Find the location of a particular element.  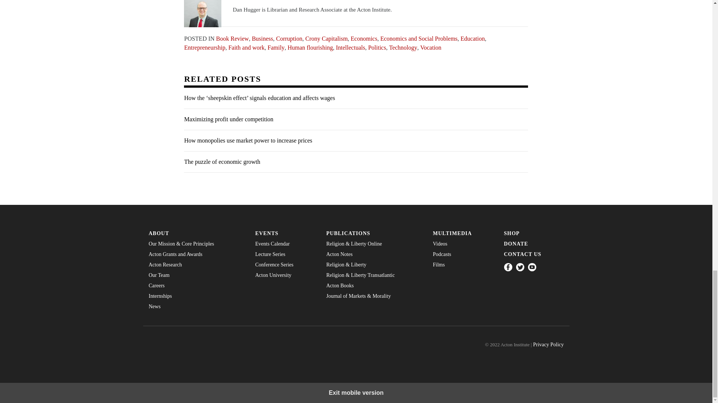

Intellectuals is located at coordinates (350, 47).